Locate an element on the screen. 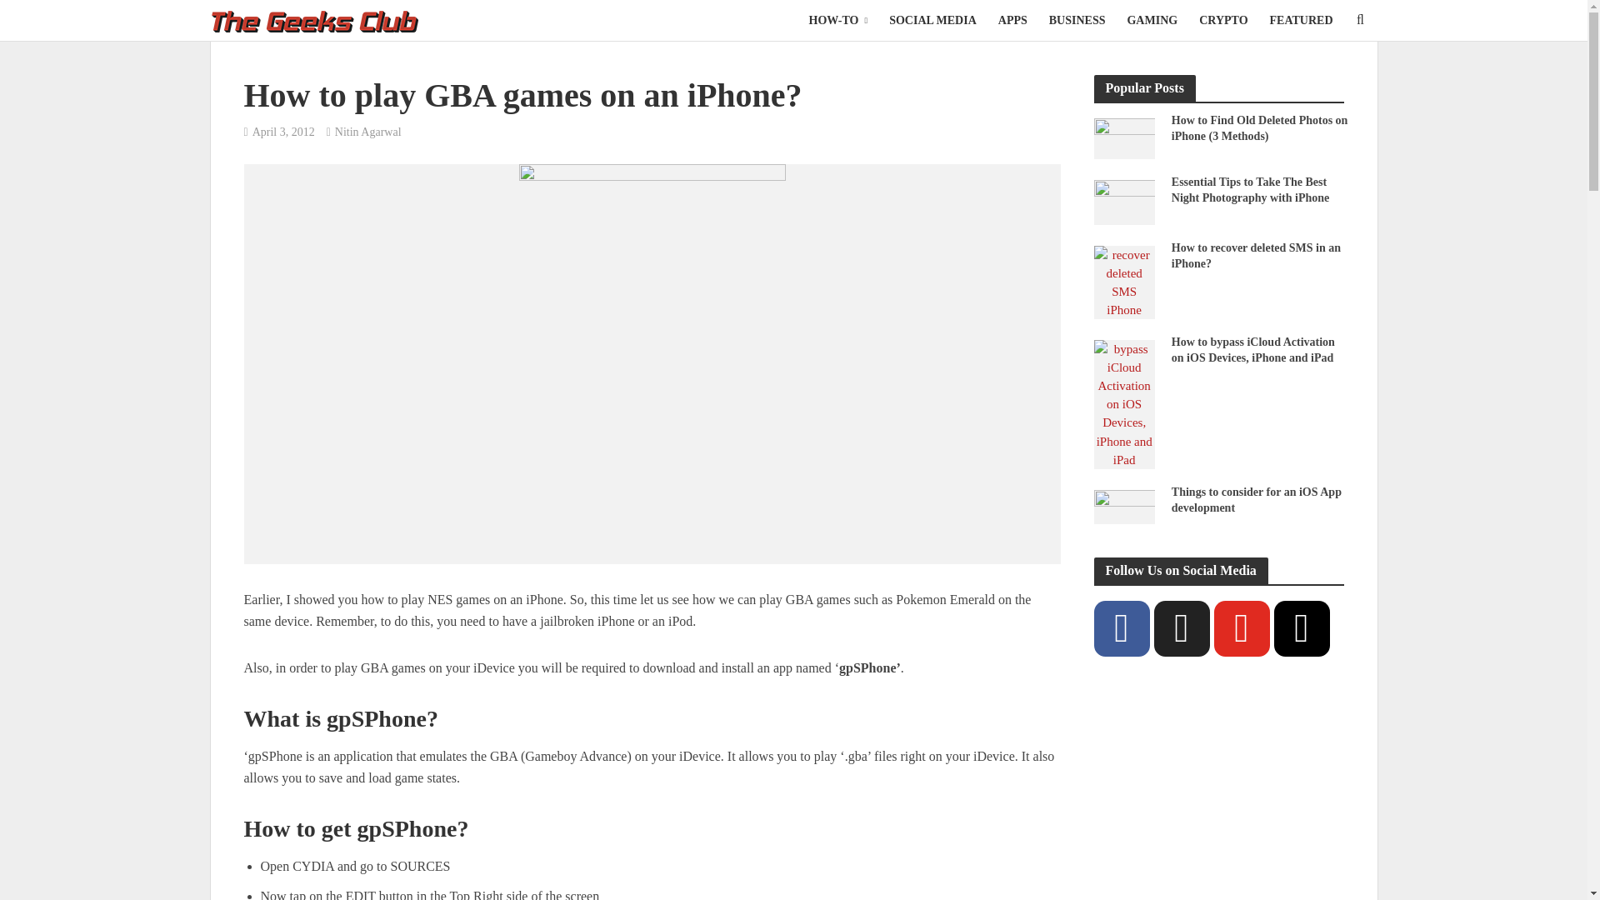  CRYPTO is located at coordinates (1223, 20).